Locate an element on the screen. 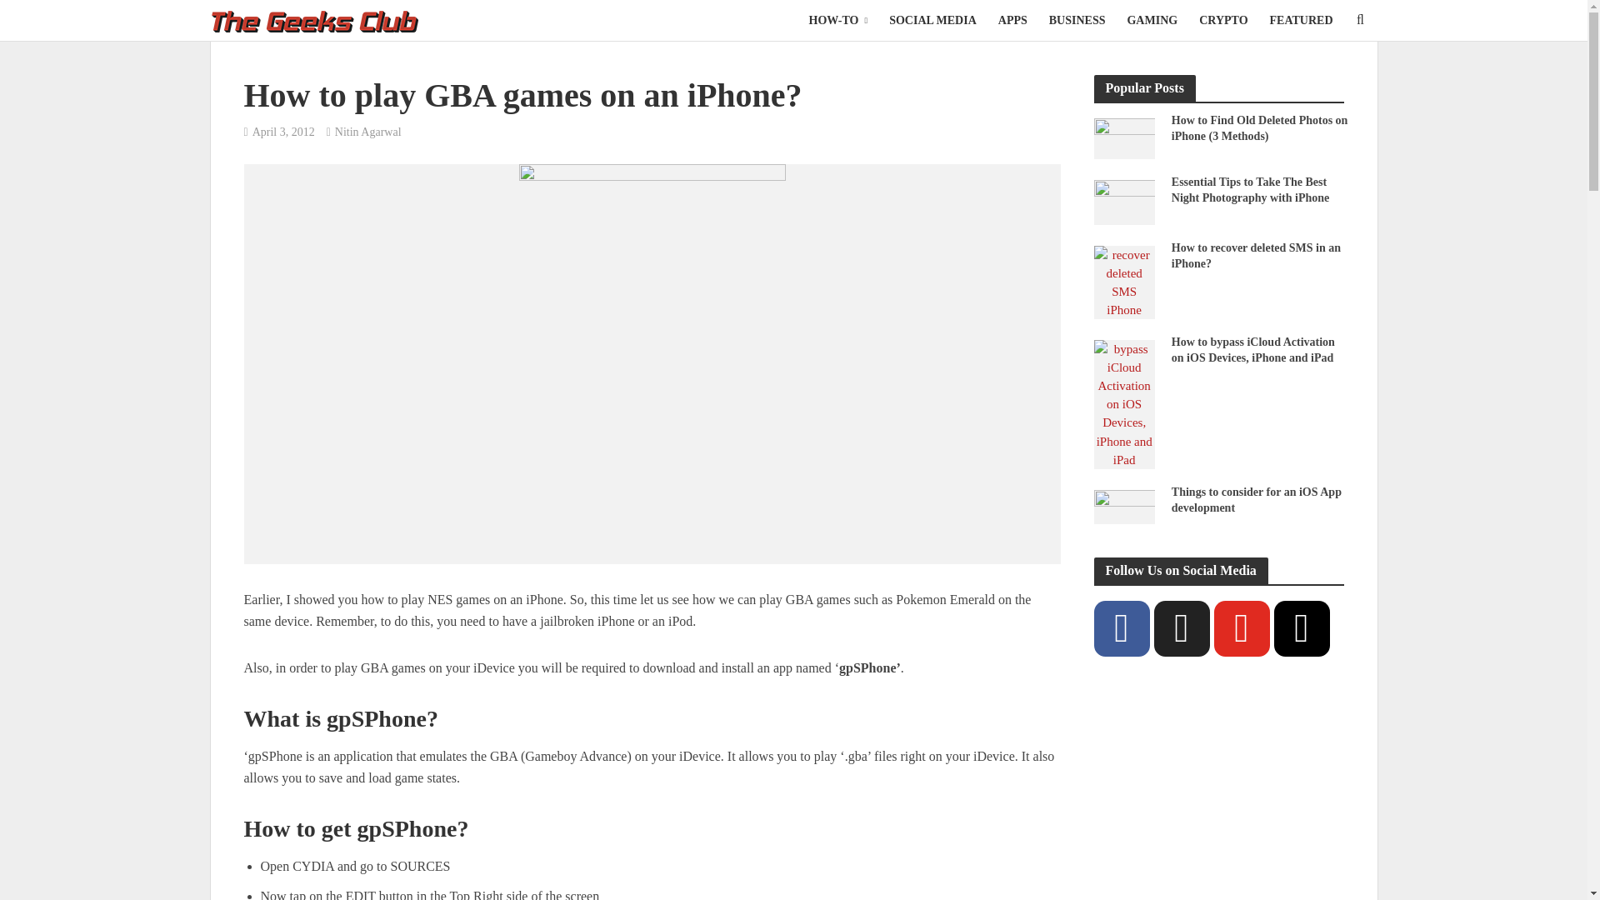  CRYPTO is located at coordinates (1223, 20).